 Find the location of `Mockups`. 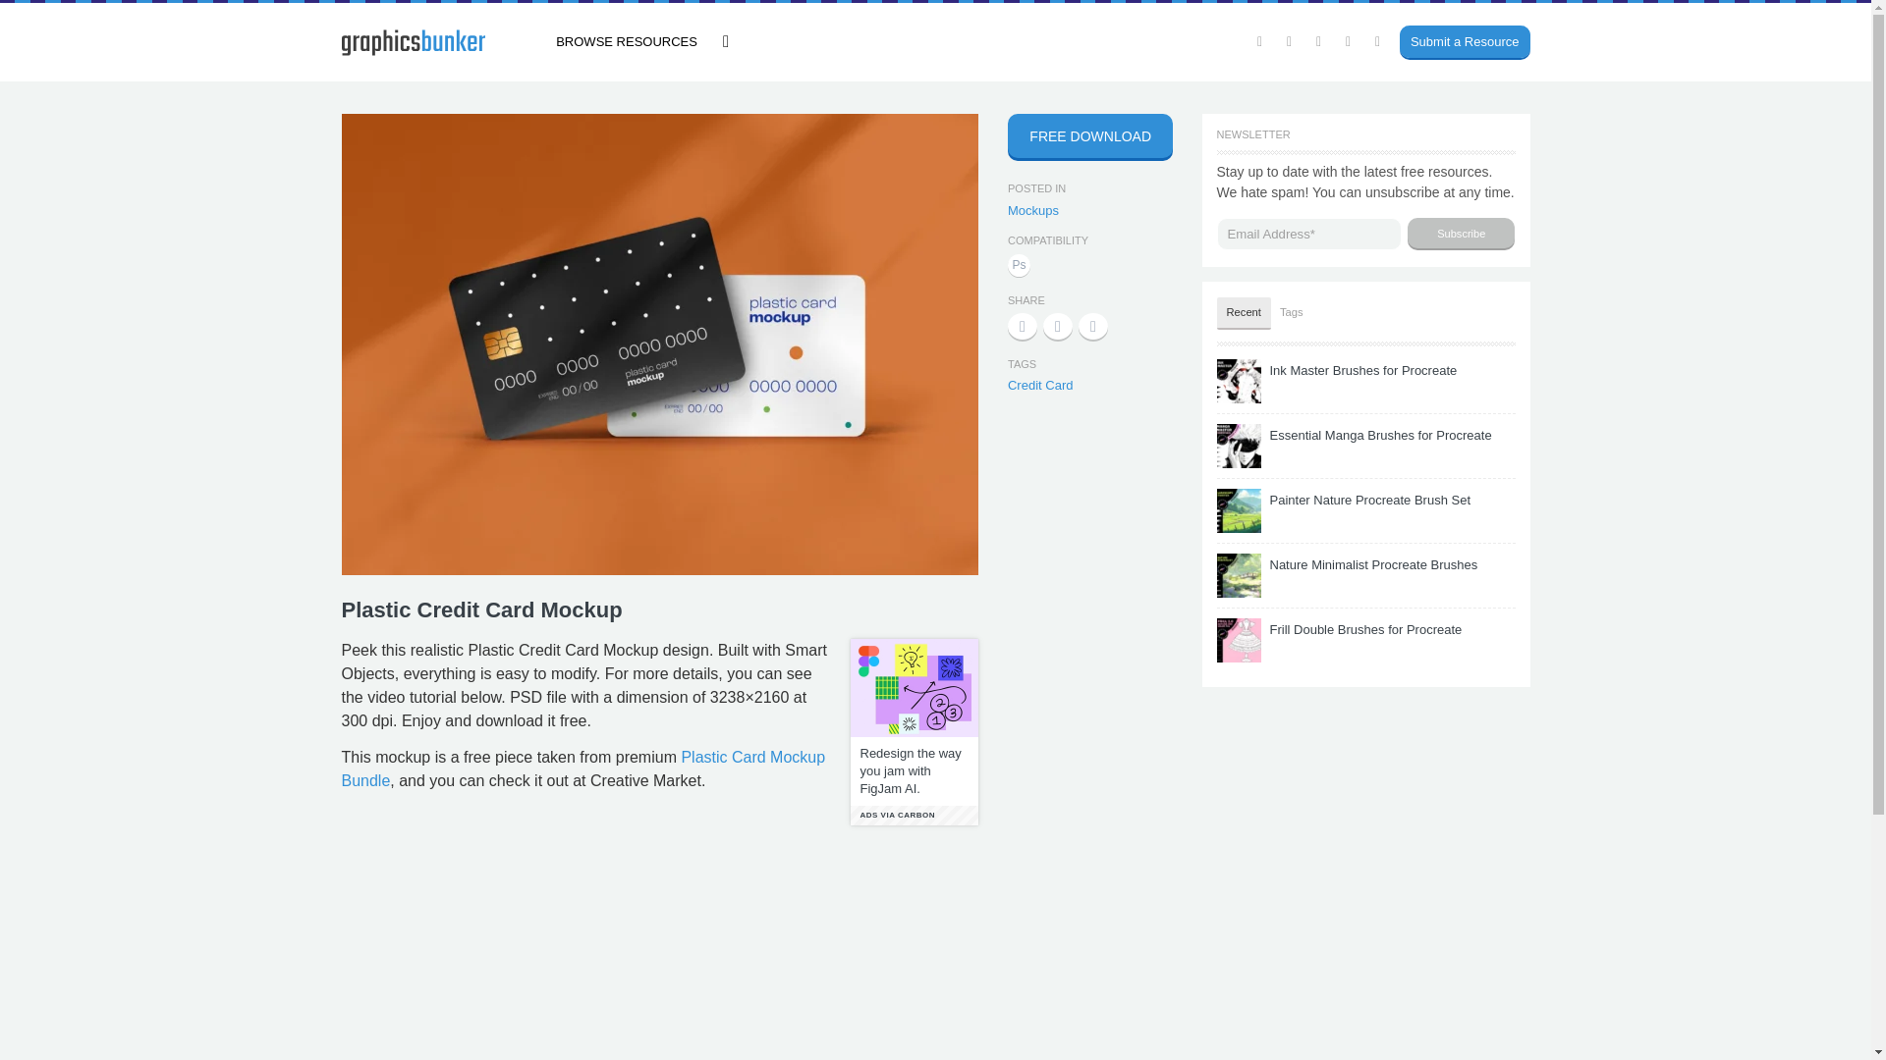

Mockups is located at coordinates (1032, 210).